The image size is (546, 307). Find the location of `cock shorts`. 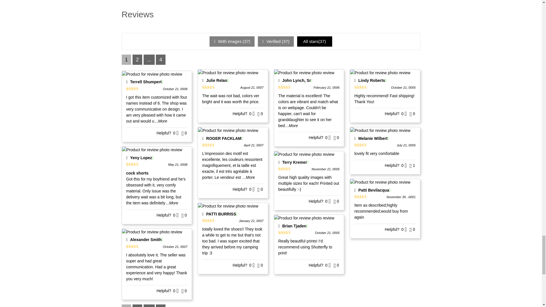

cock shorts is located at coordinates (157, 173).